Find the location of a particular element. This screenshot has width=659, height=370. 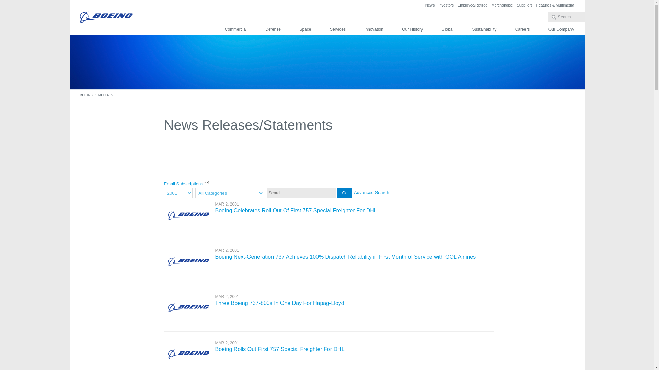

Suppliers is located at coordinates (524, 5).